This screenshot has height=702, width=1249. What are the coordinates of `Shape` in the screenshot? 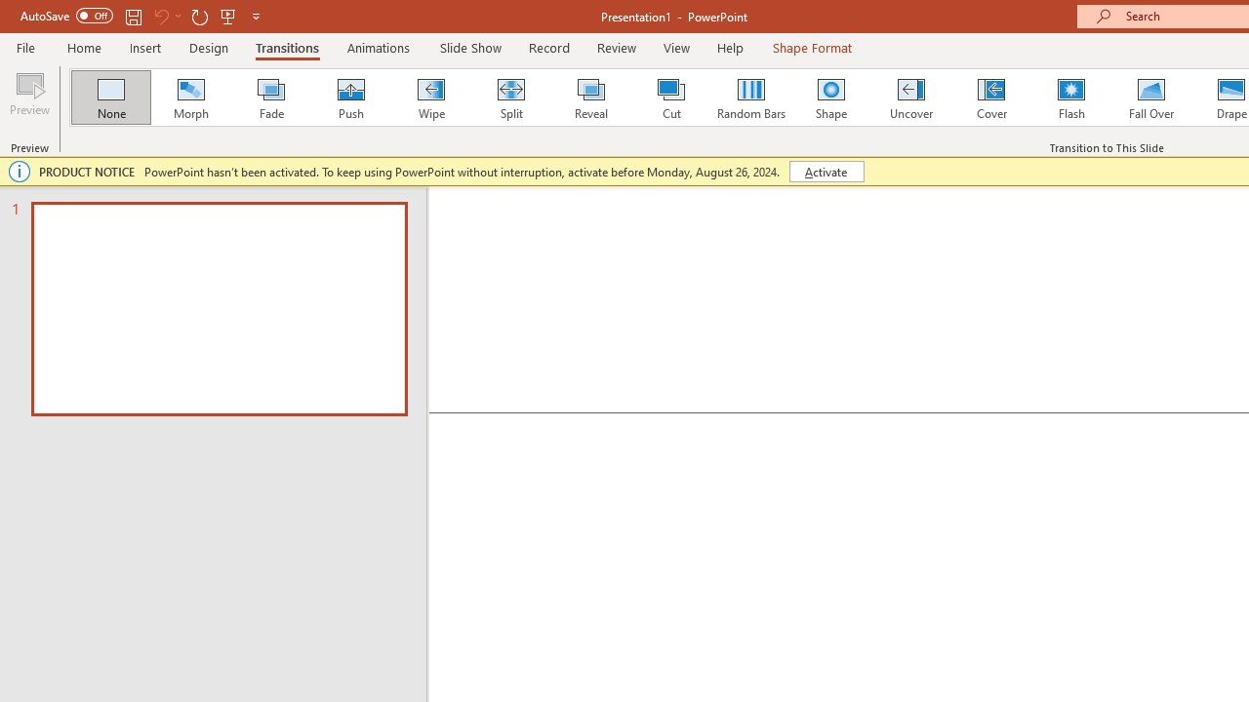 It's located at (831, 97).